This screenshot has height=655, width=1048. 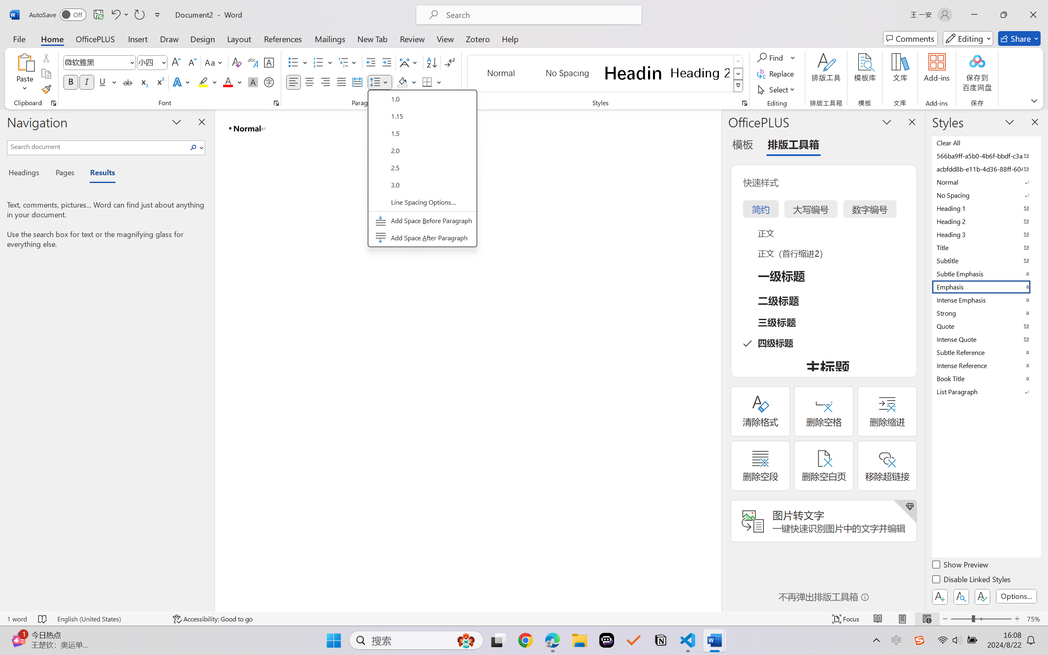 I want to click on Line and Paragraph Spacing, so click(x=380, y=82).